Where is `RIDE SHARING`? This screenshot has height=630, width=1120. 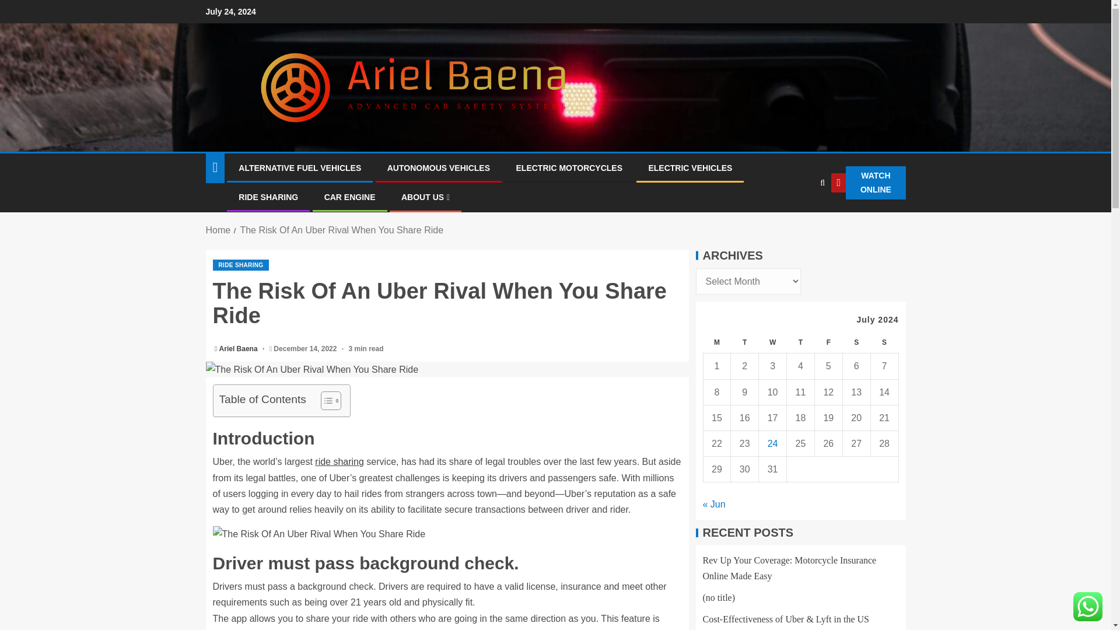
RIDE SHARING is located at coordinates (240, 265).